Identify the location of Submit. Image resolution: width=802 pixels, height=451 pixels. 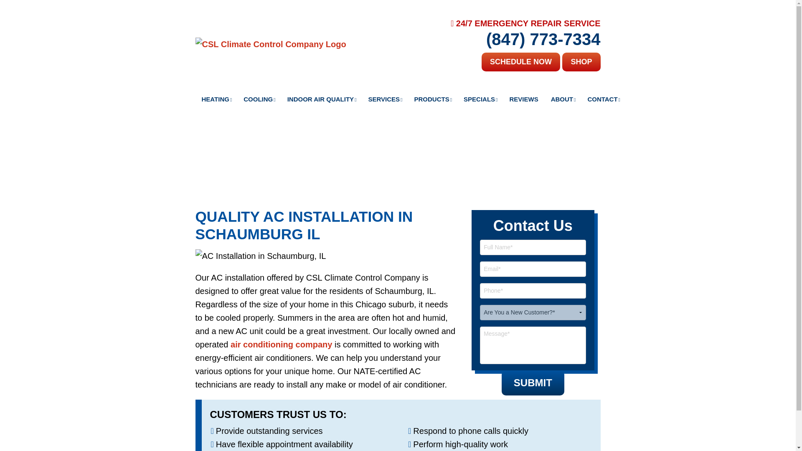
(533, 383).